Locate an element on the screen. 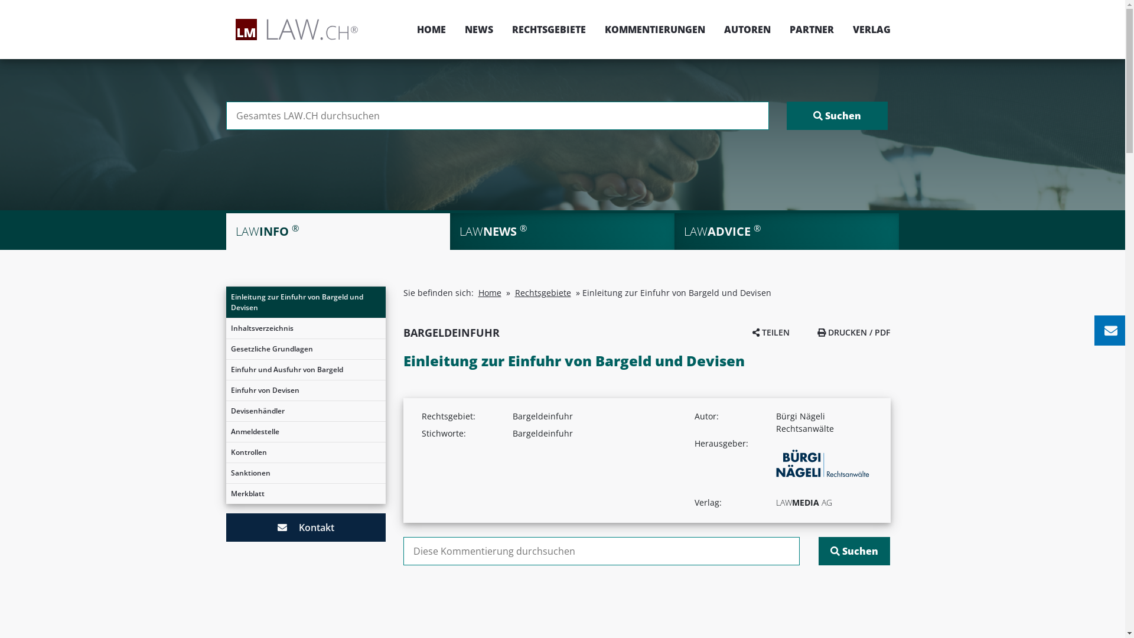 This screenshot has height=638, width=1134. Home is located at coordinates (490, 293).